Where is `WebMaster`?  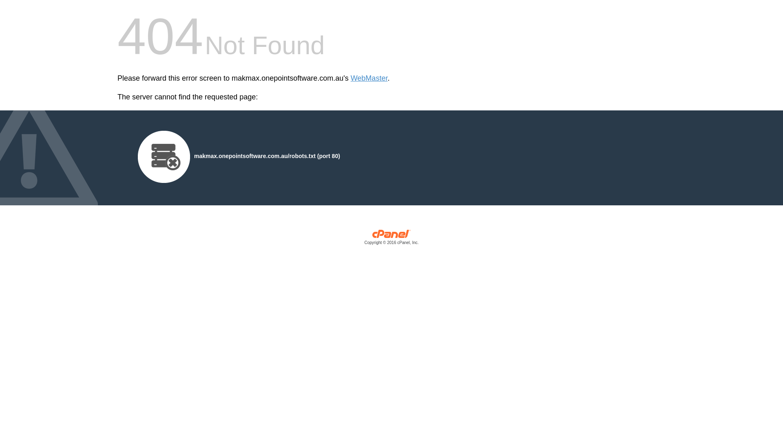 WebMaster is located at coordinates (369, 78).